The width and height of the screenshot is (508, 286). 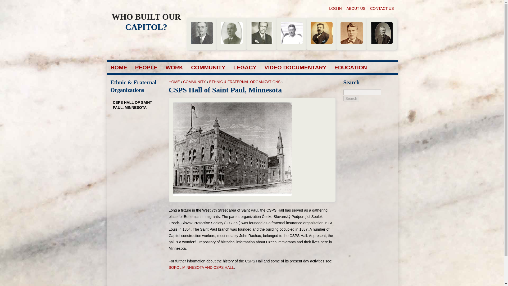 What do you see at coordinates (146, 22) in the screenshot?
I see `Home` at bounding box center [146, 22].